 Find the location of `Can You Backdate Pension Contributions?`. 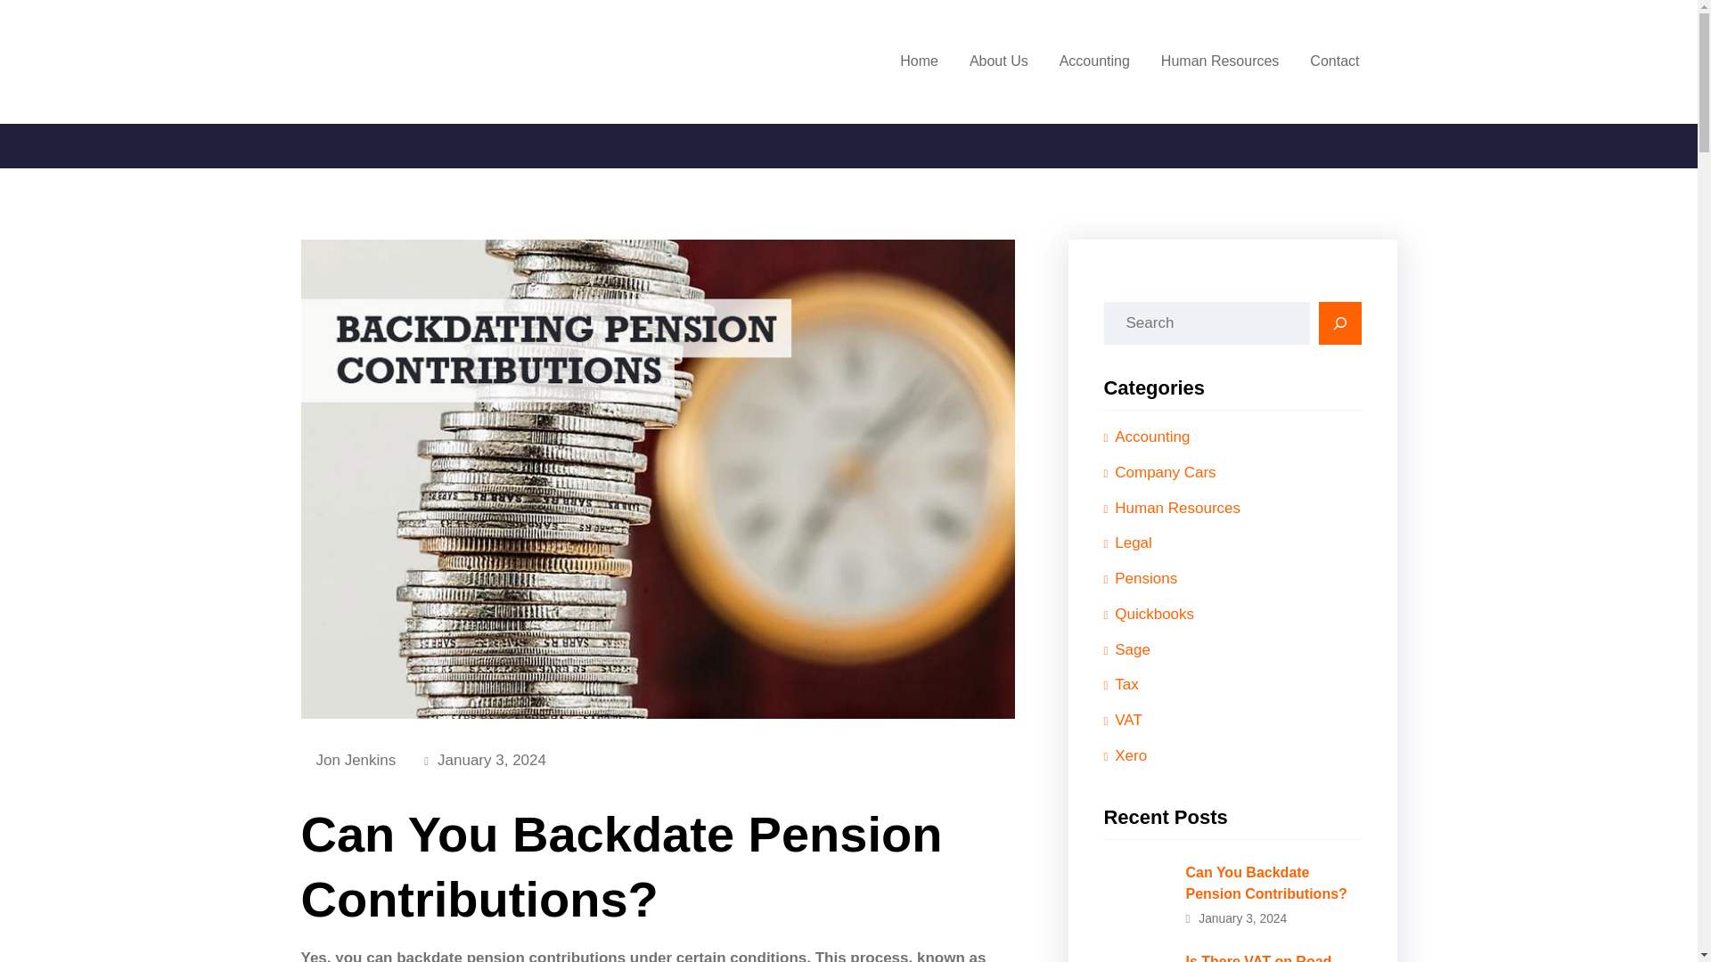

Can You Backdate Pension Contributions? is located at coordinates (1232, 882).